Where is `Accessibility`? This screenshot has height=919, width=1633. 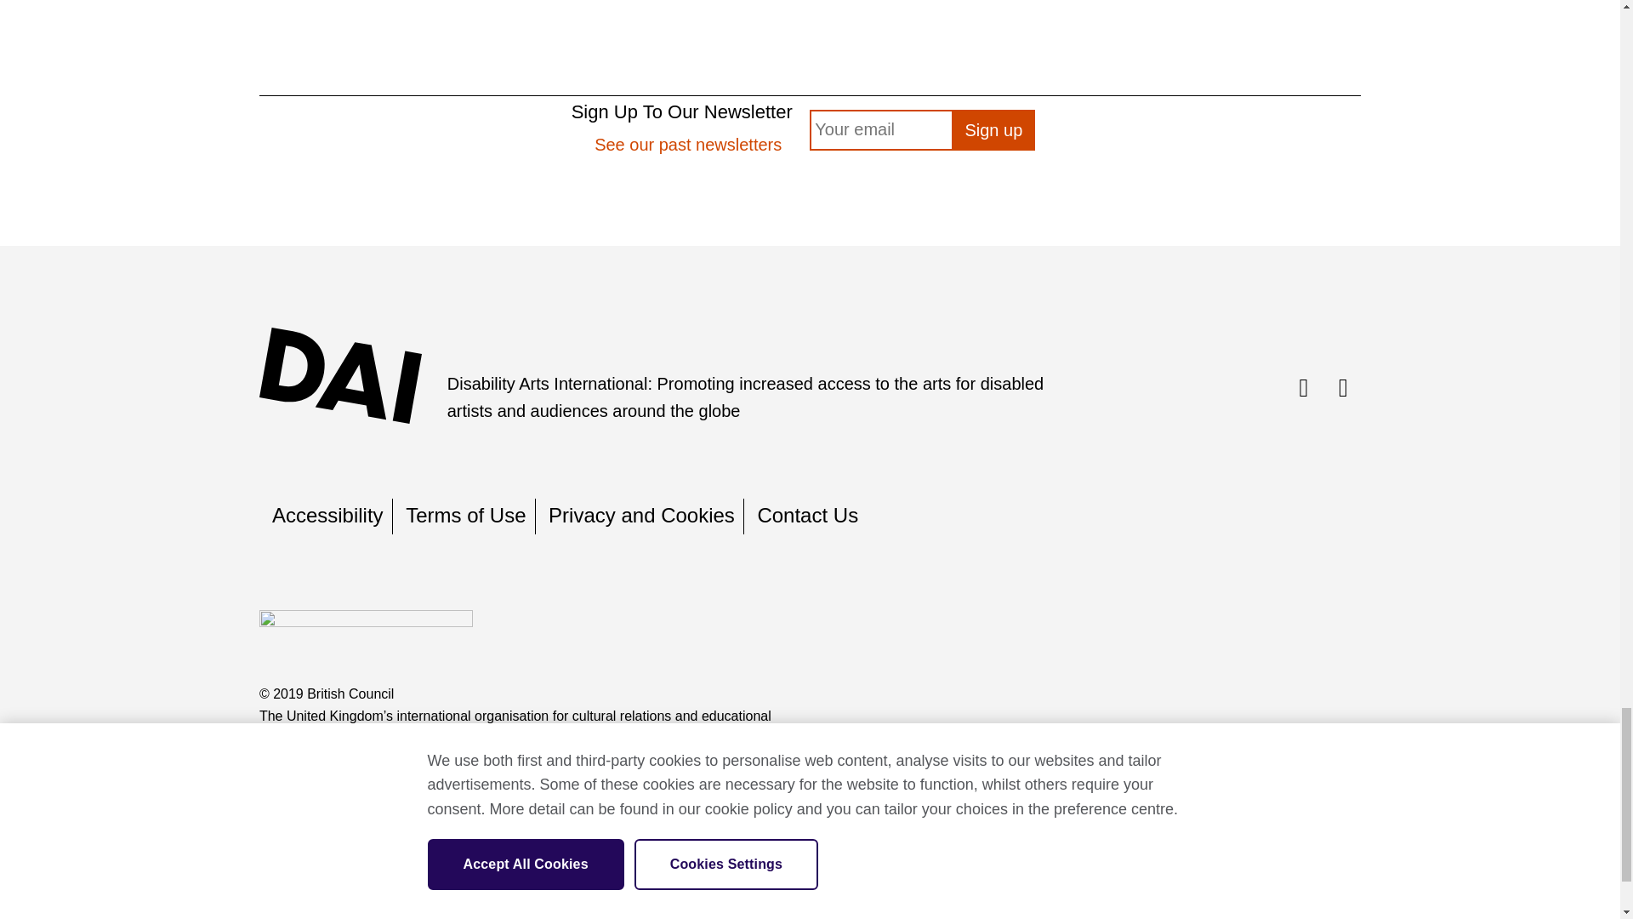
Accessibility is located at coordinates (328, 514).